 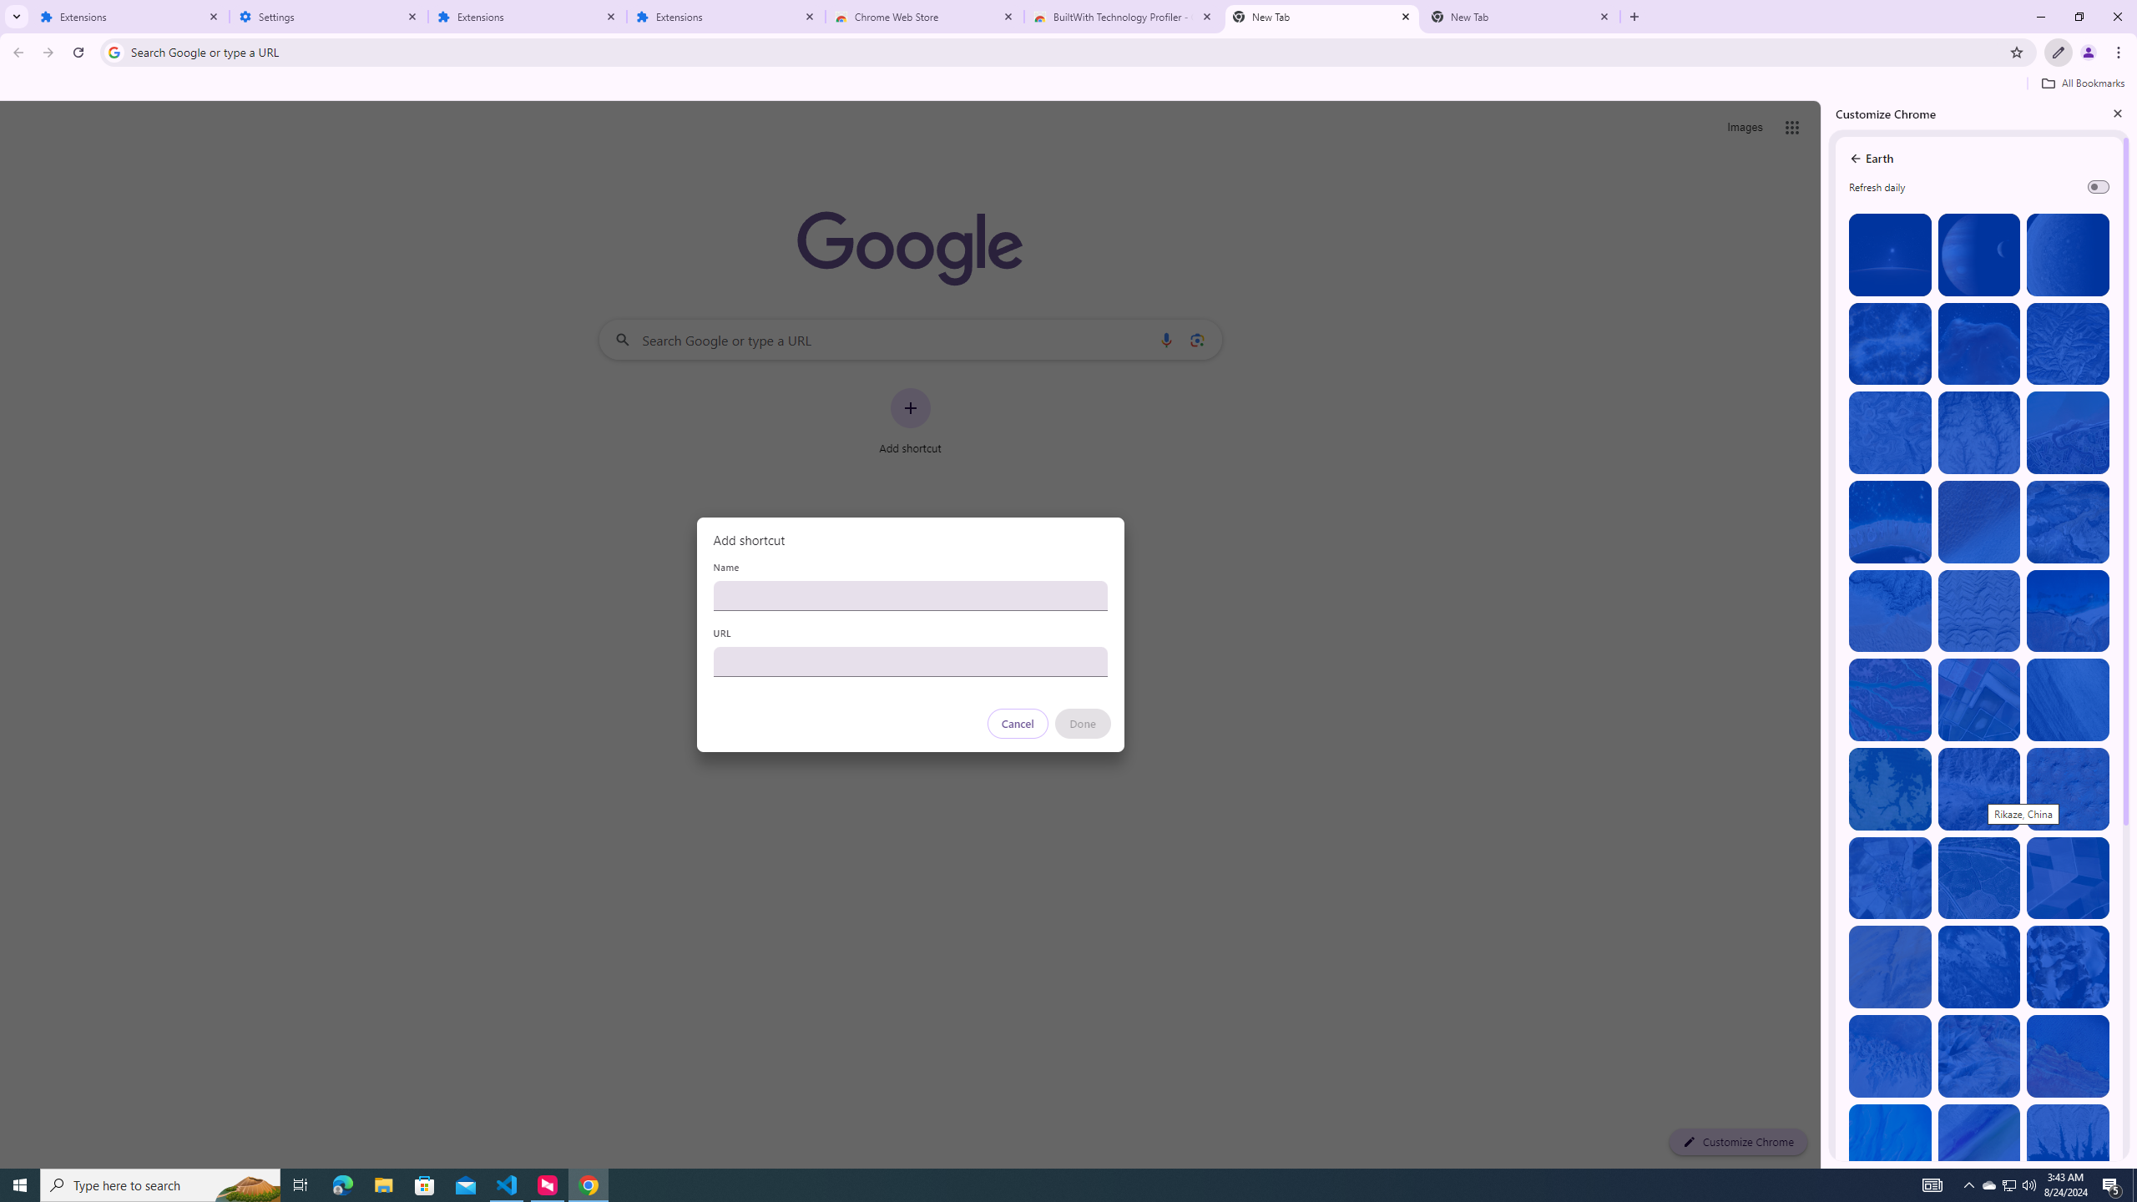 I want to click on Trarza, Mauritania, so click(x=1979, y=523).